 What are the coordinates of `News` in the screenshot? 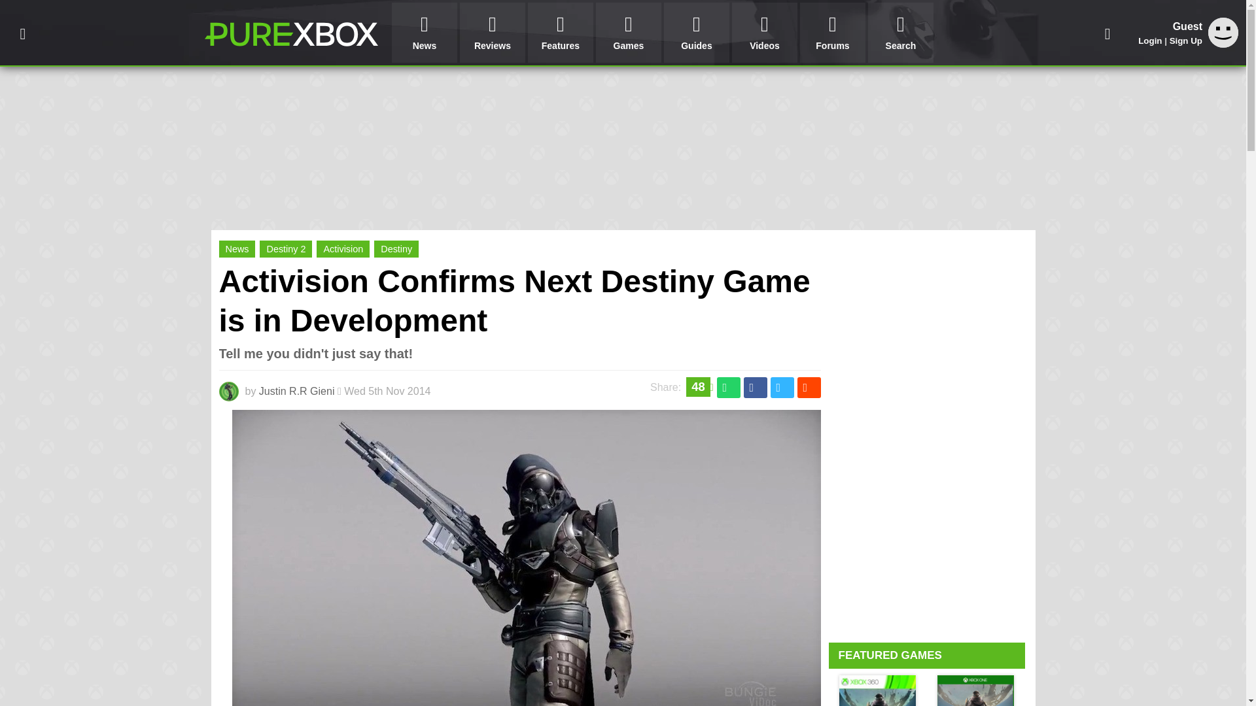 It's located at (424, 33).